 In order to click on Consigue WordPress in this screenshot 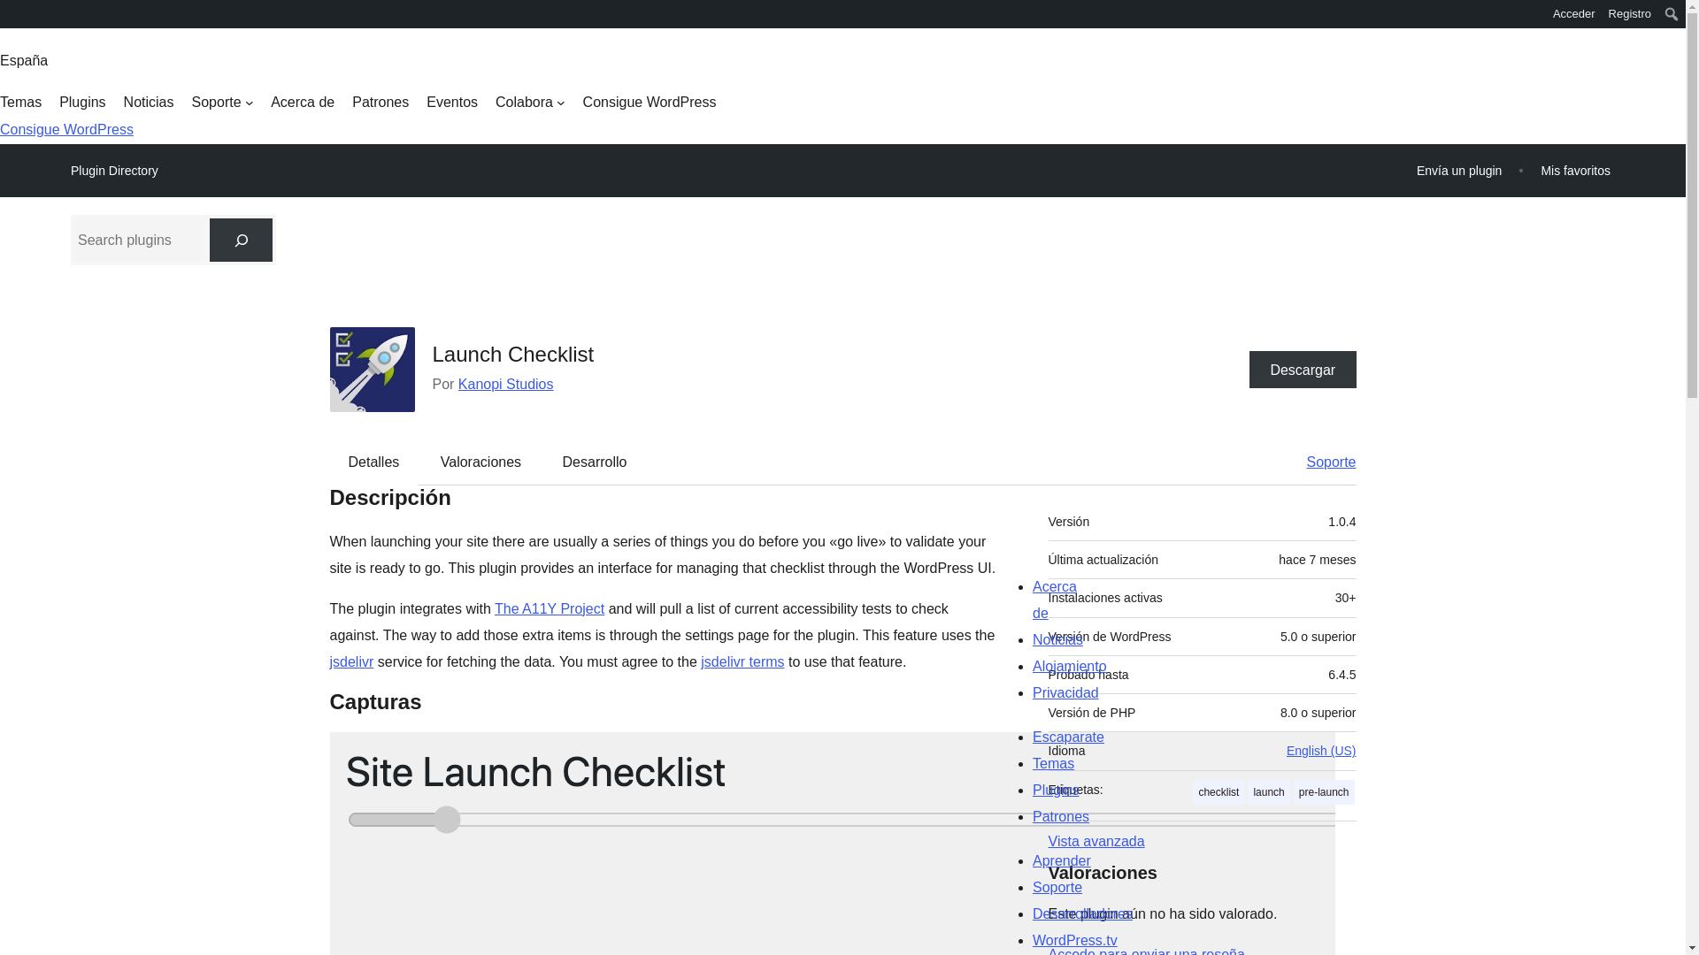, I will do `click(67, 129)`.